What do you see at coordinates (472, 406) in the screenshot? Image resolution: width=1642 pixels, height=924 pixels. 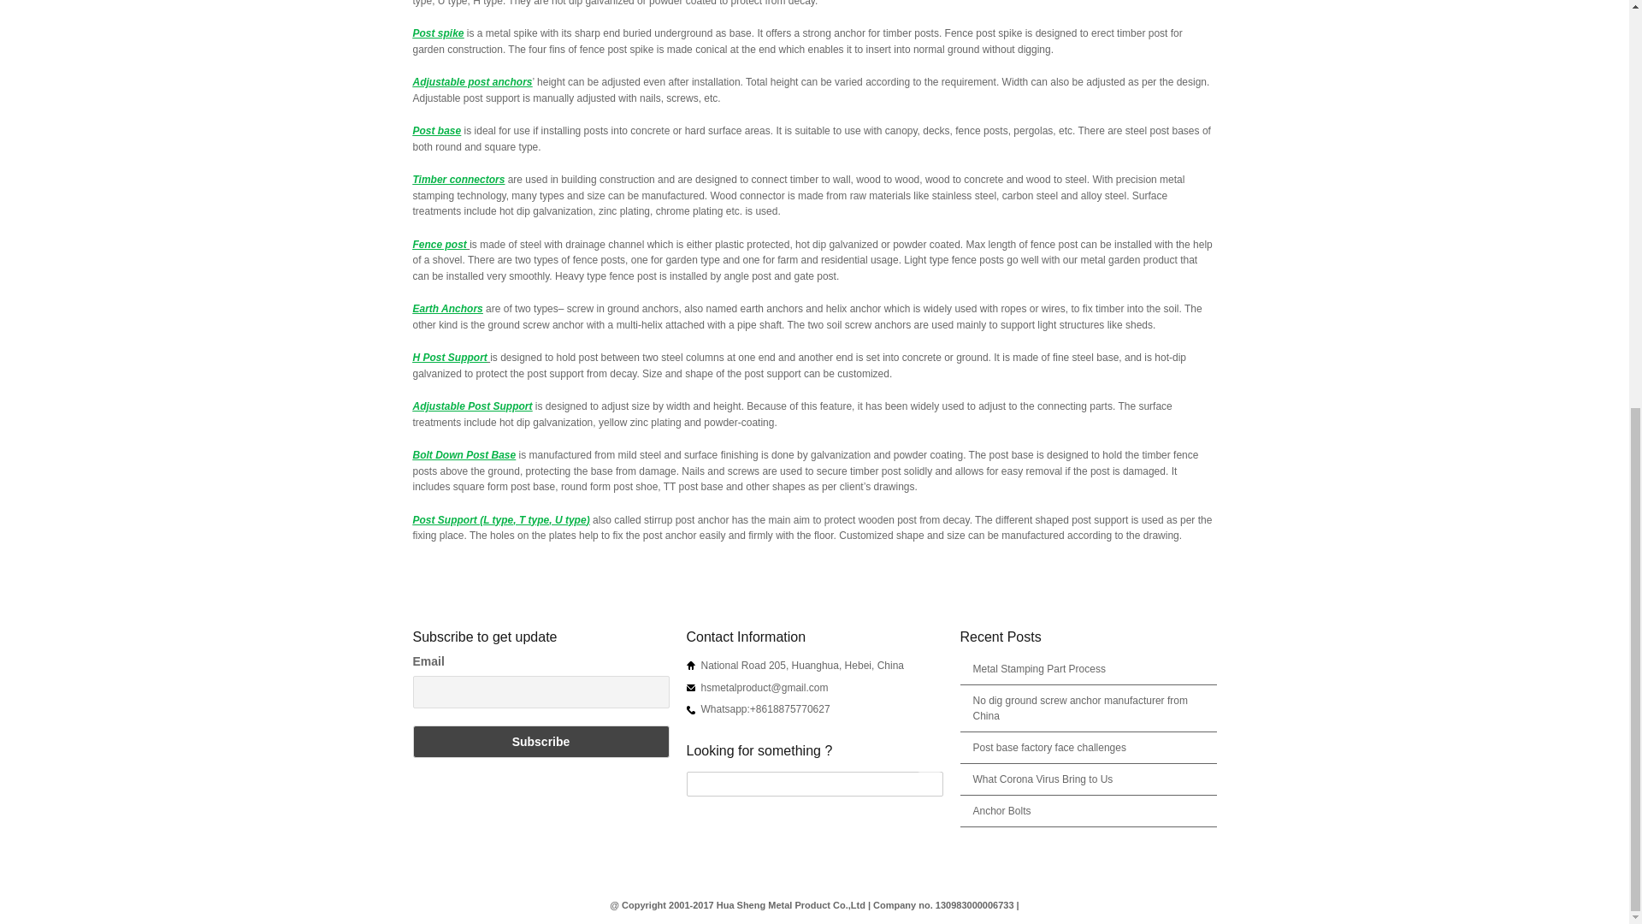 I see `Adjustable Post Support` at bounding box center [472, 406].